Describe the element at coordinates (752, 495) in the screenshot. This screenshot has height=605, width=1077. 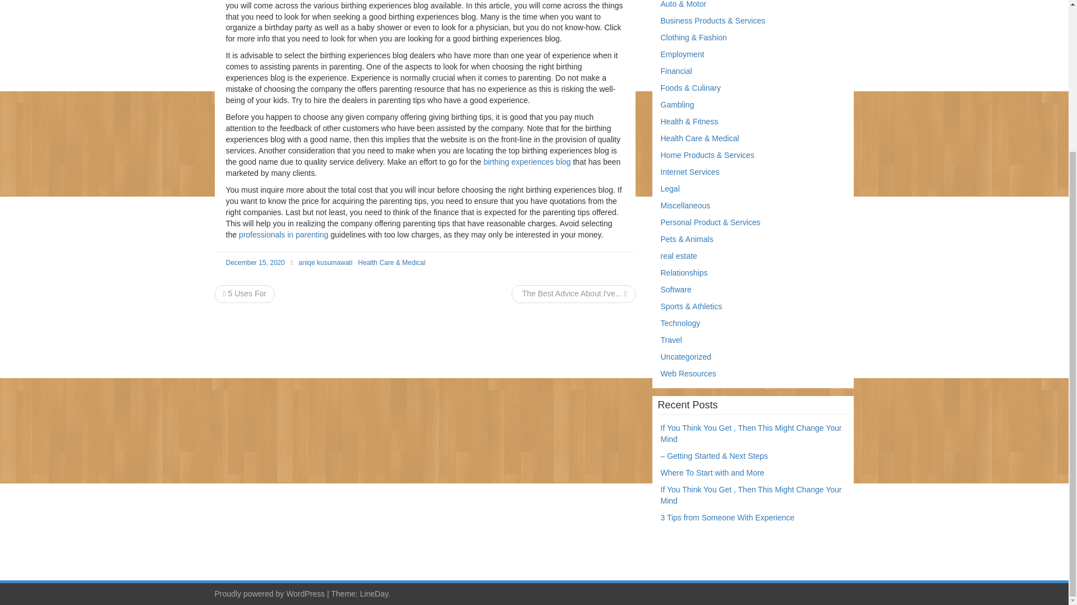
I see `If You Think You Get , Then This Might Change Your Mind` at that location.